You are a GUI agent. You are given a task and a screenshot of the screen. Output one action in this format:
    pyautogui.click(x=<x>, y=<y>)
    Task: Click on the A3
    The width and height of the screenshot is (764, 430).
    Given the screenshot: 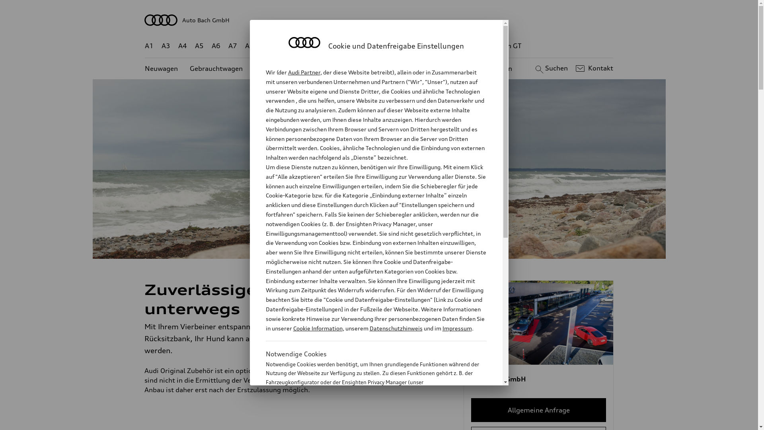 What is the action you would take?
    pyautogui.click(x=166, y=46)
    